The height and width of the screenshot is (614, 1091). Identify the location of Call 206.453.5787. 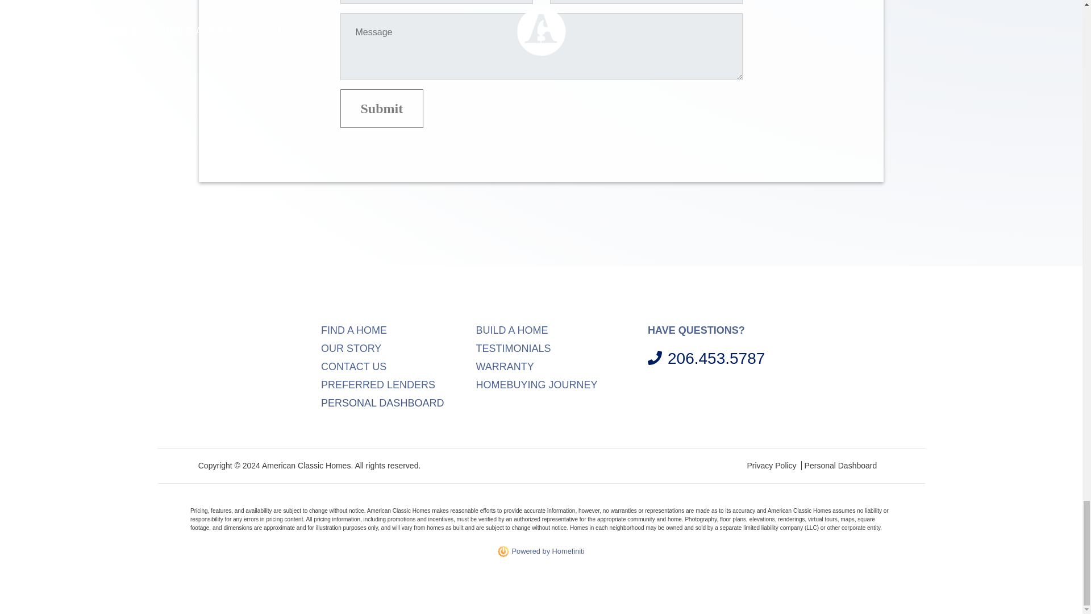
(706, 359).